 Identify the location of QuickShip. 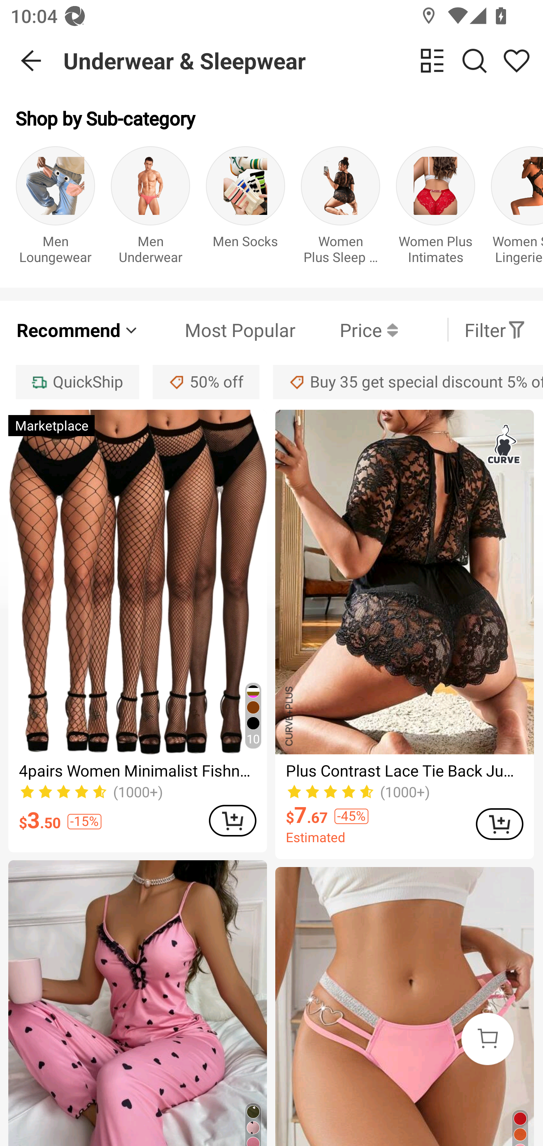
(77, 381).